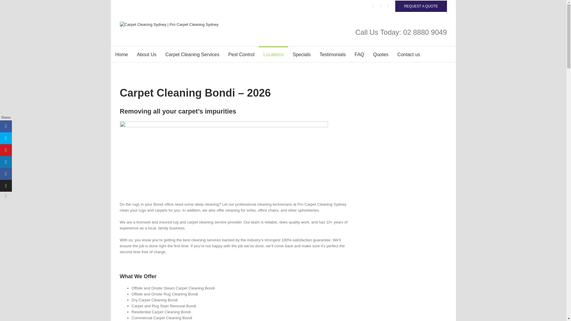 Image resolution: width=571 pixels, height=321 pixels. I want to click on REQUEST A QUOTE, so click(421, 6).